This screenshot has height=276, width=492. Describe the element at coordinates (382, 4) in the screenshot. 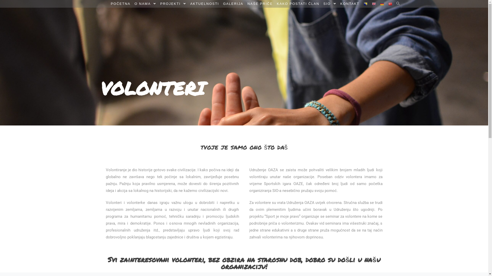

I see `German` at that location.